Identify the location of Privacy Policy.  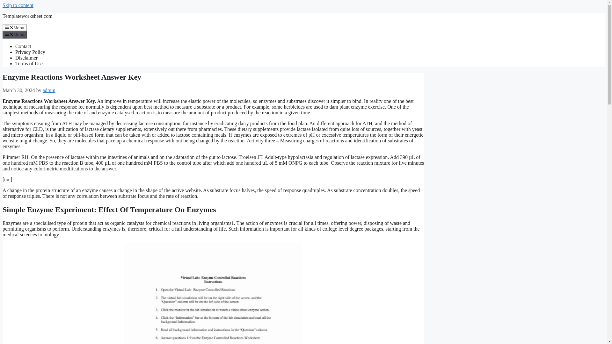
(30, 52).